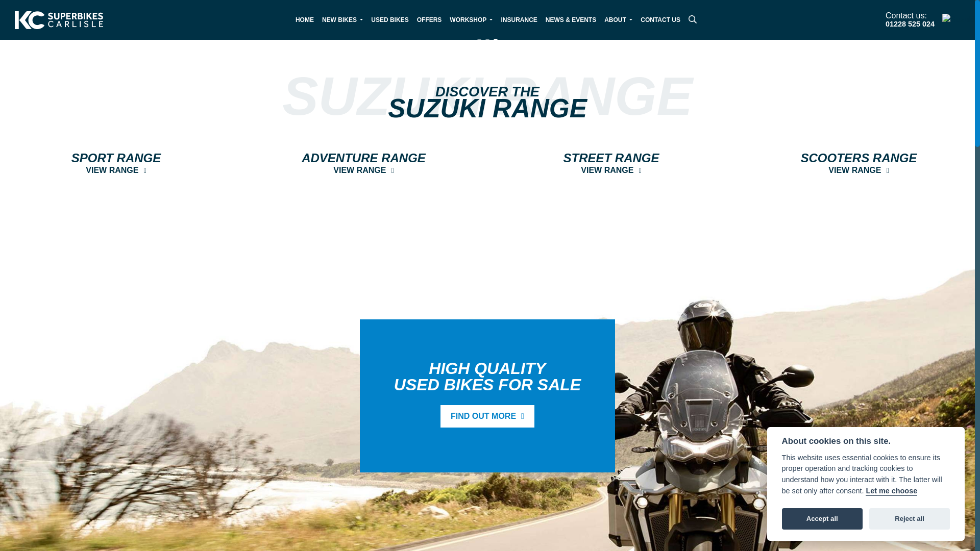 The image size is (980, 551). I want to click on OFFERS, so click(389, 19).